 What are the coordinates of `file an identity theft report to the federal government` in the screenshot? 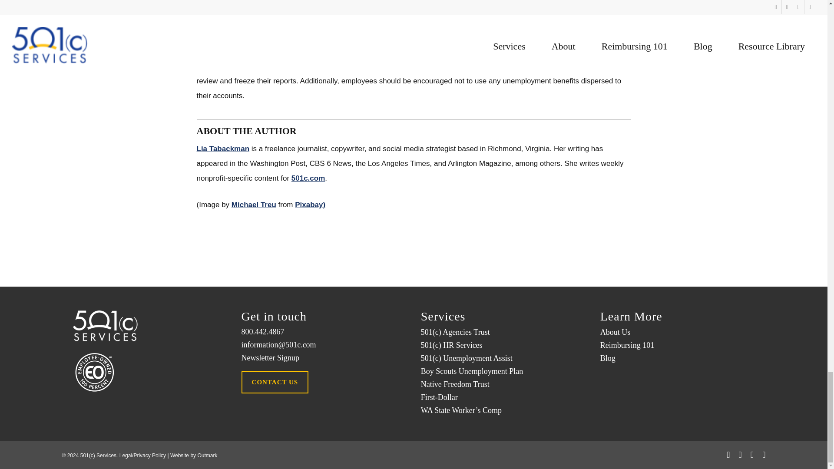 It's located at (410, 66).